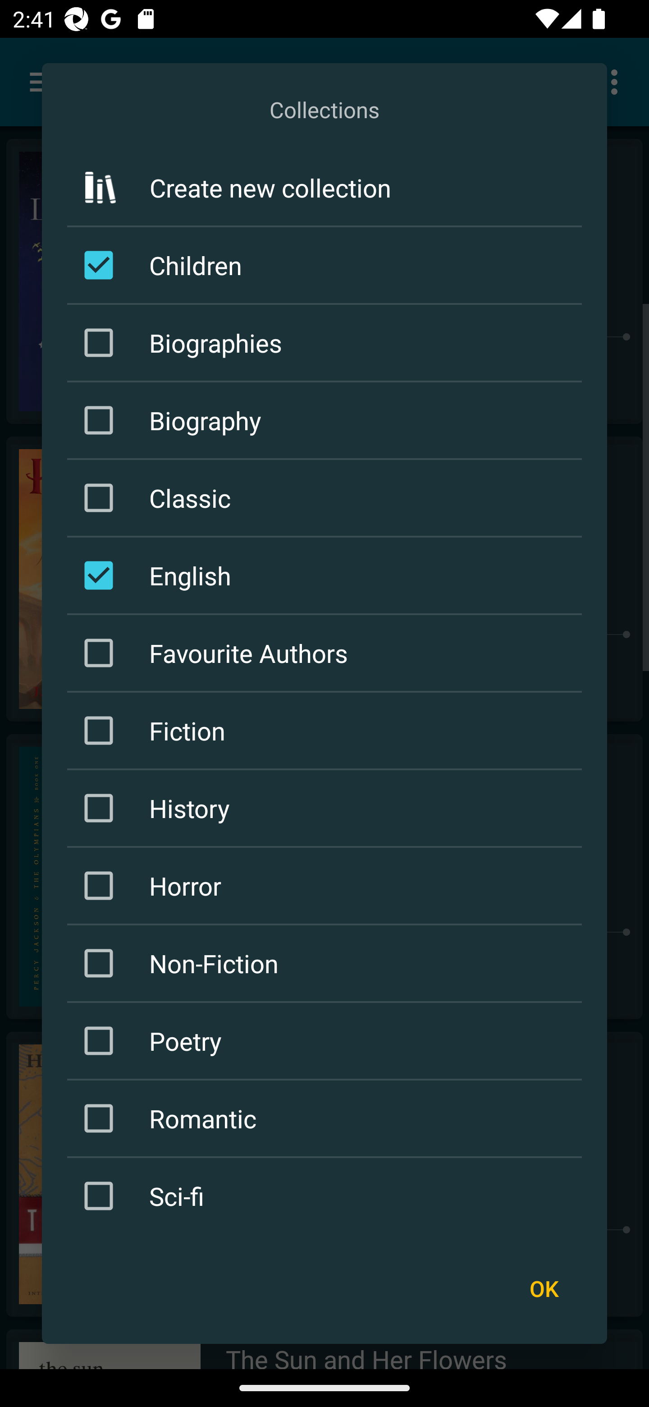  I want to click on Sci-fi, so click(327, 1196).